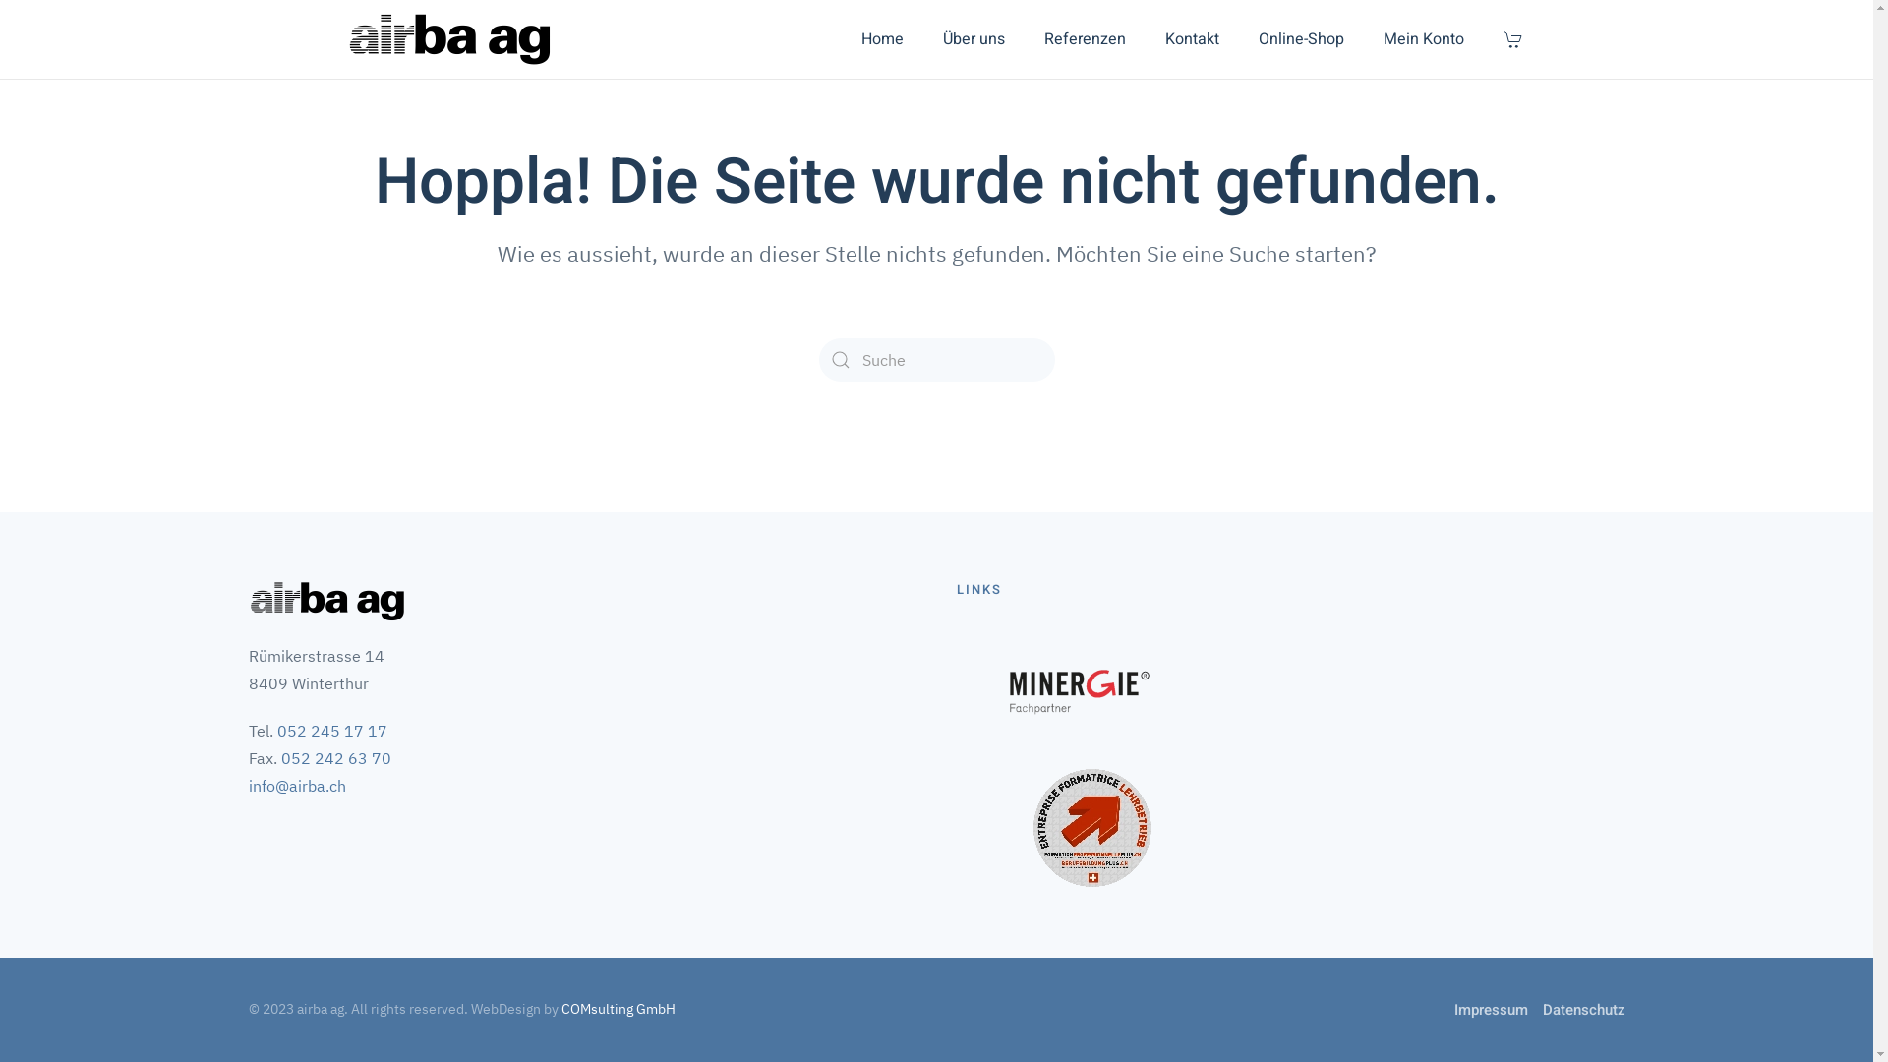 This screenshot has height=1062, width=1888. I want to click on Online-Shop, so click(1302, 39).